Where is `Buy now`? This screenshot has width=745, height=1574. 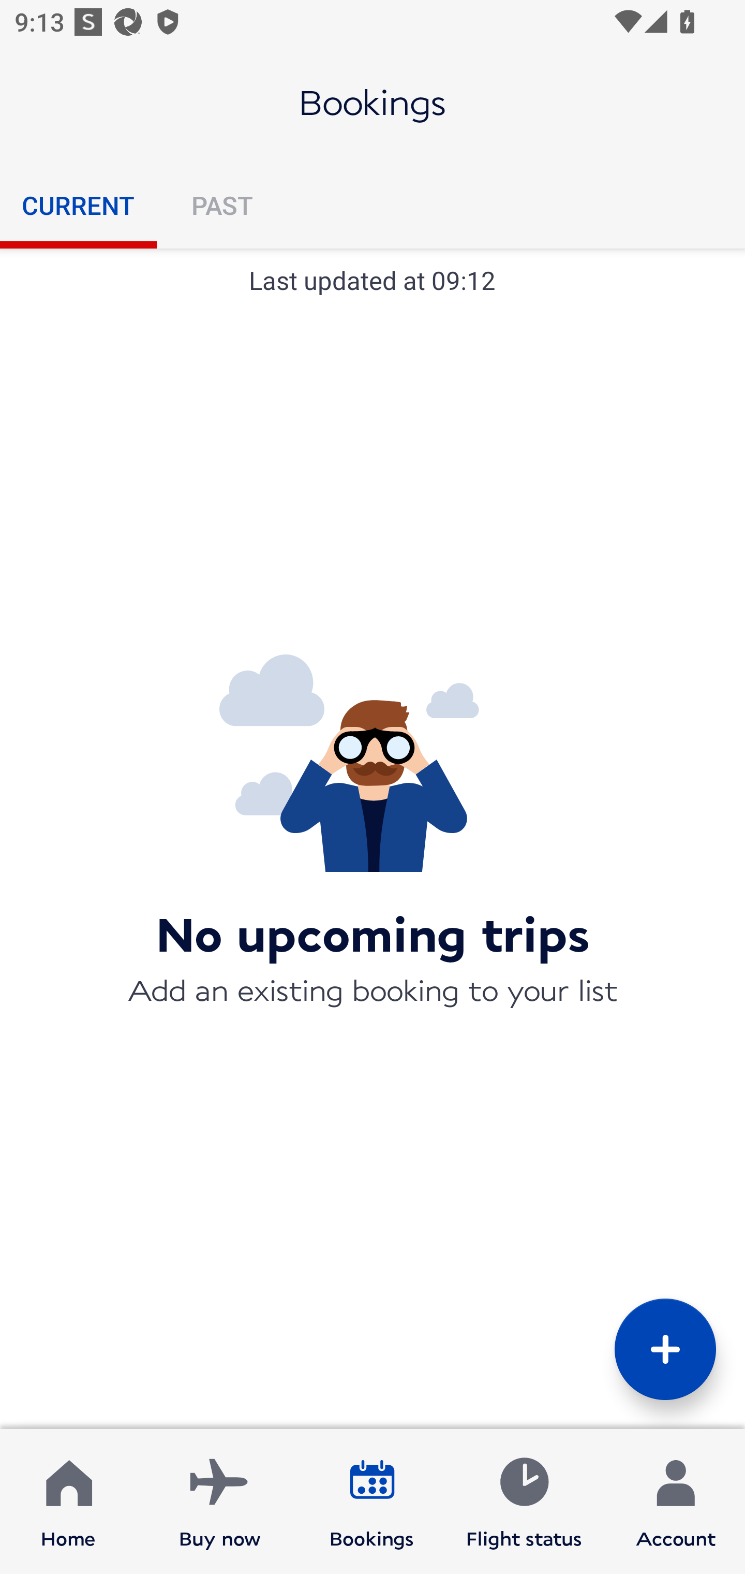 Buy now is located at coordinates (220, 1502).